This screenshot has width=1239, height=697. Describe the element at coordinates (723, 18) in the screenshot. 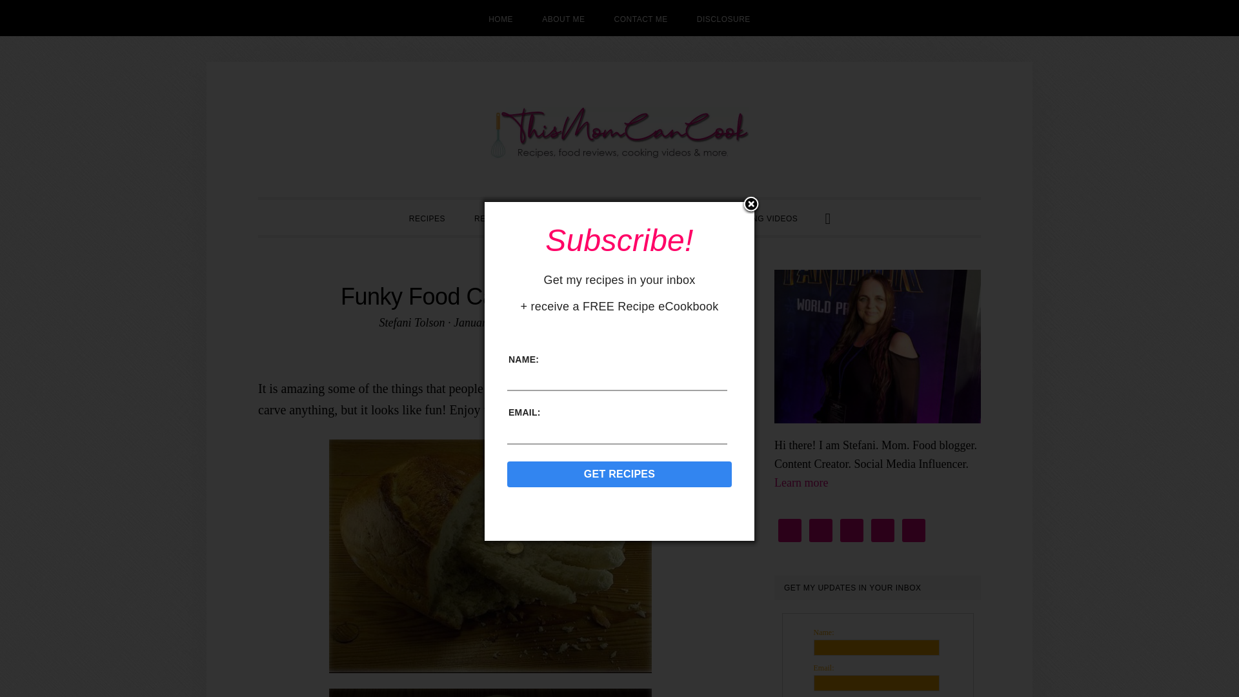

I see `DISCLOSURE` at that location.